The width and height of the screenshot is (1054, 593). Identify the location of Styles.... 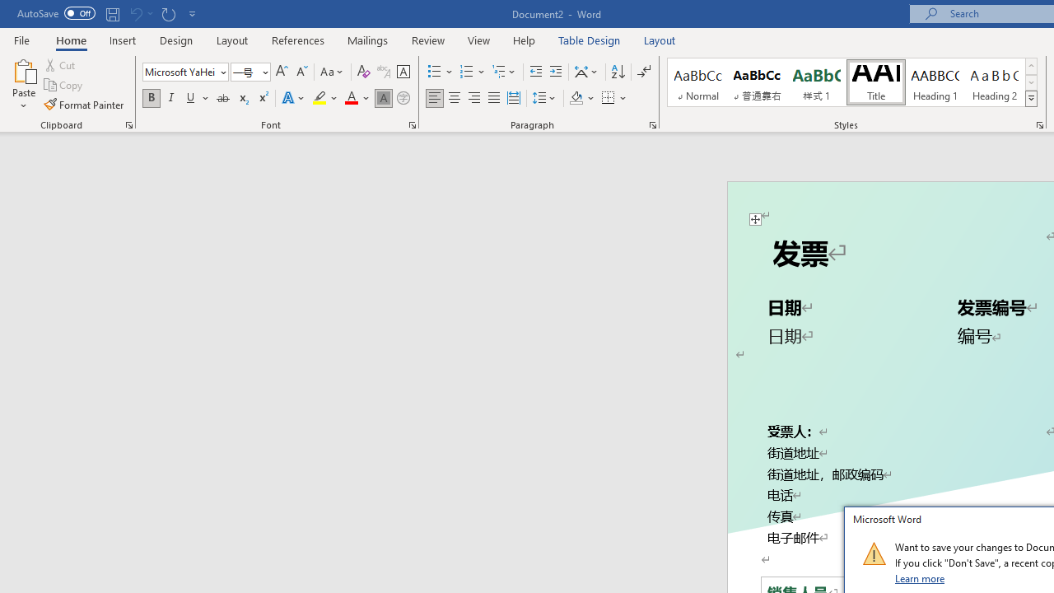
(1039, 125).